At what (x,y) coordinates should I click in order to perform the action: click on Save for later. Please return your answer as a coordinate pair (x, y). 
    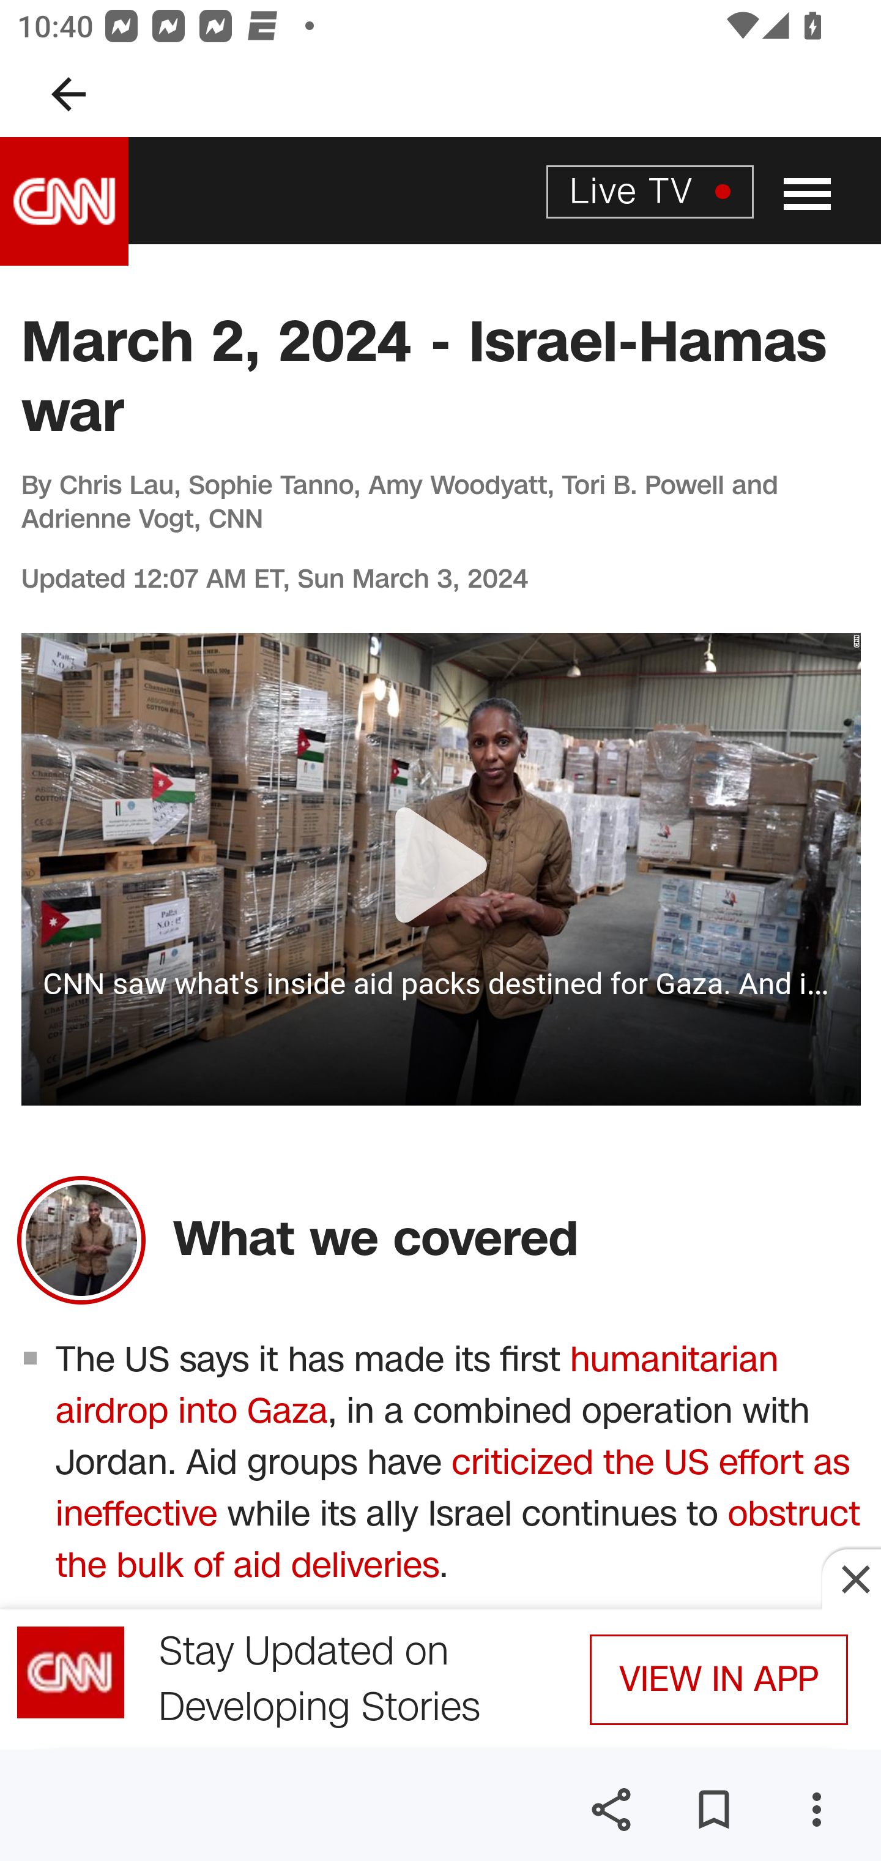
    Looking at the image, I should click on (713, 1810).